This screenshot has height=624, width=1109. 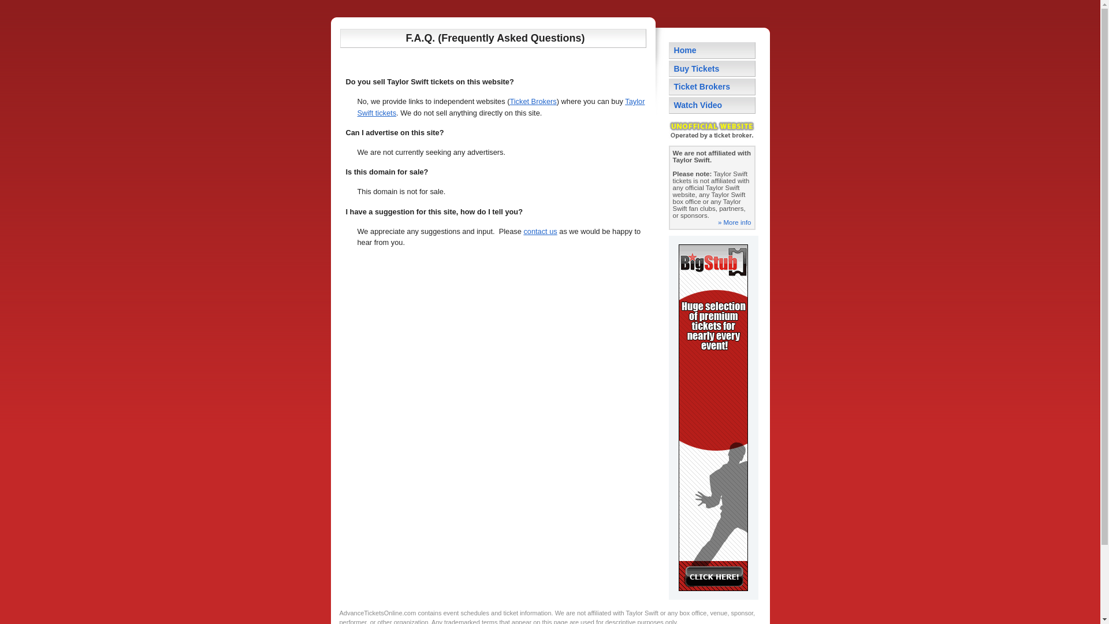 I want to click on Taylor Swift tickets, so click(x=500, y=106).